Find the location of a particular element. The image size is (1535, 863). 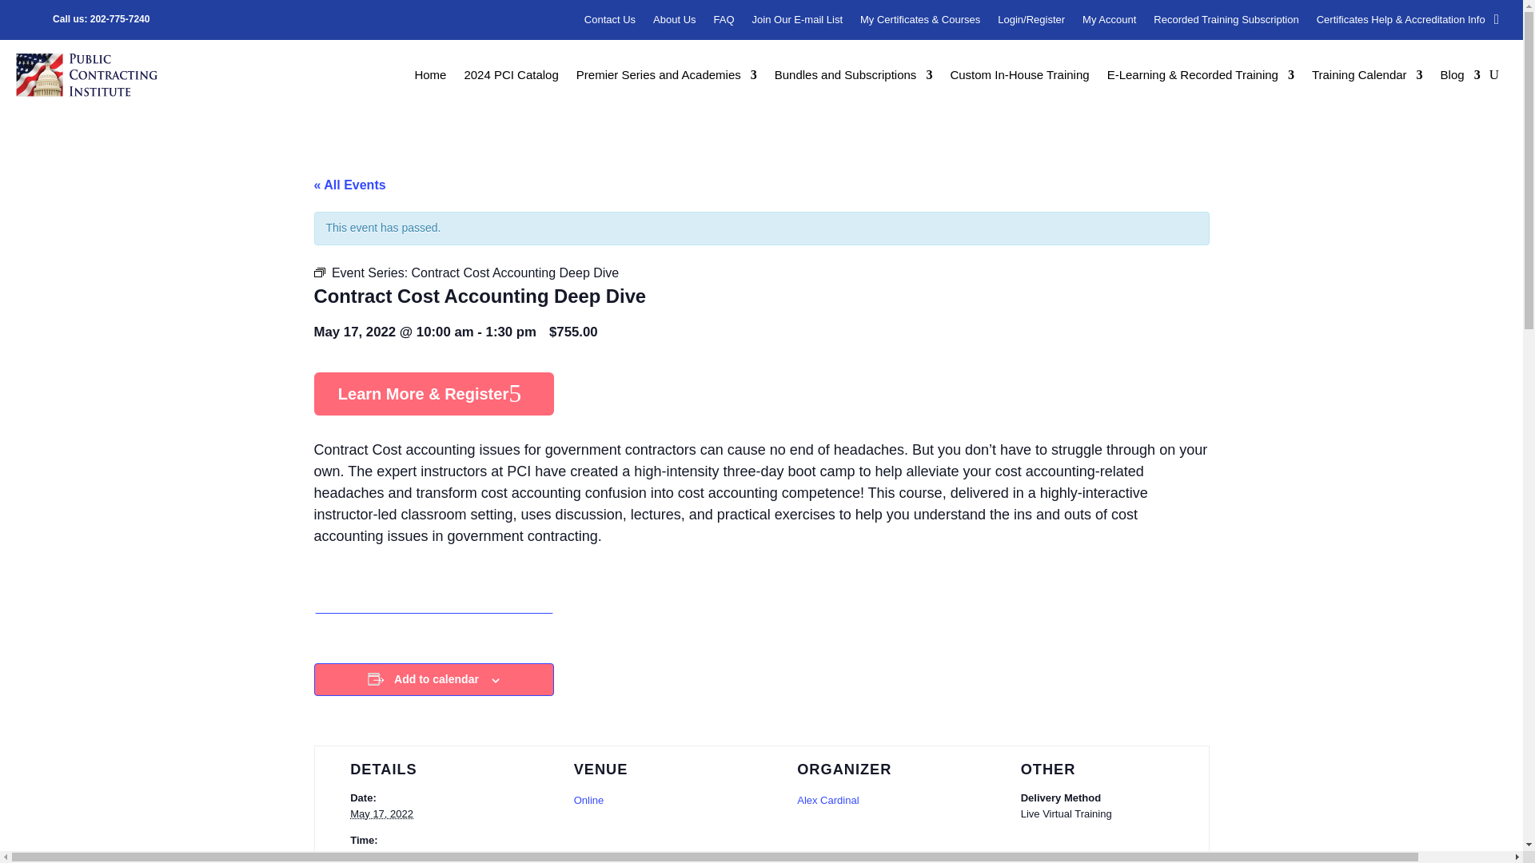

Join Our E-mail List is located at coordinates (797, 22).